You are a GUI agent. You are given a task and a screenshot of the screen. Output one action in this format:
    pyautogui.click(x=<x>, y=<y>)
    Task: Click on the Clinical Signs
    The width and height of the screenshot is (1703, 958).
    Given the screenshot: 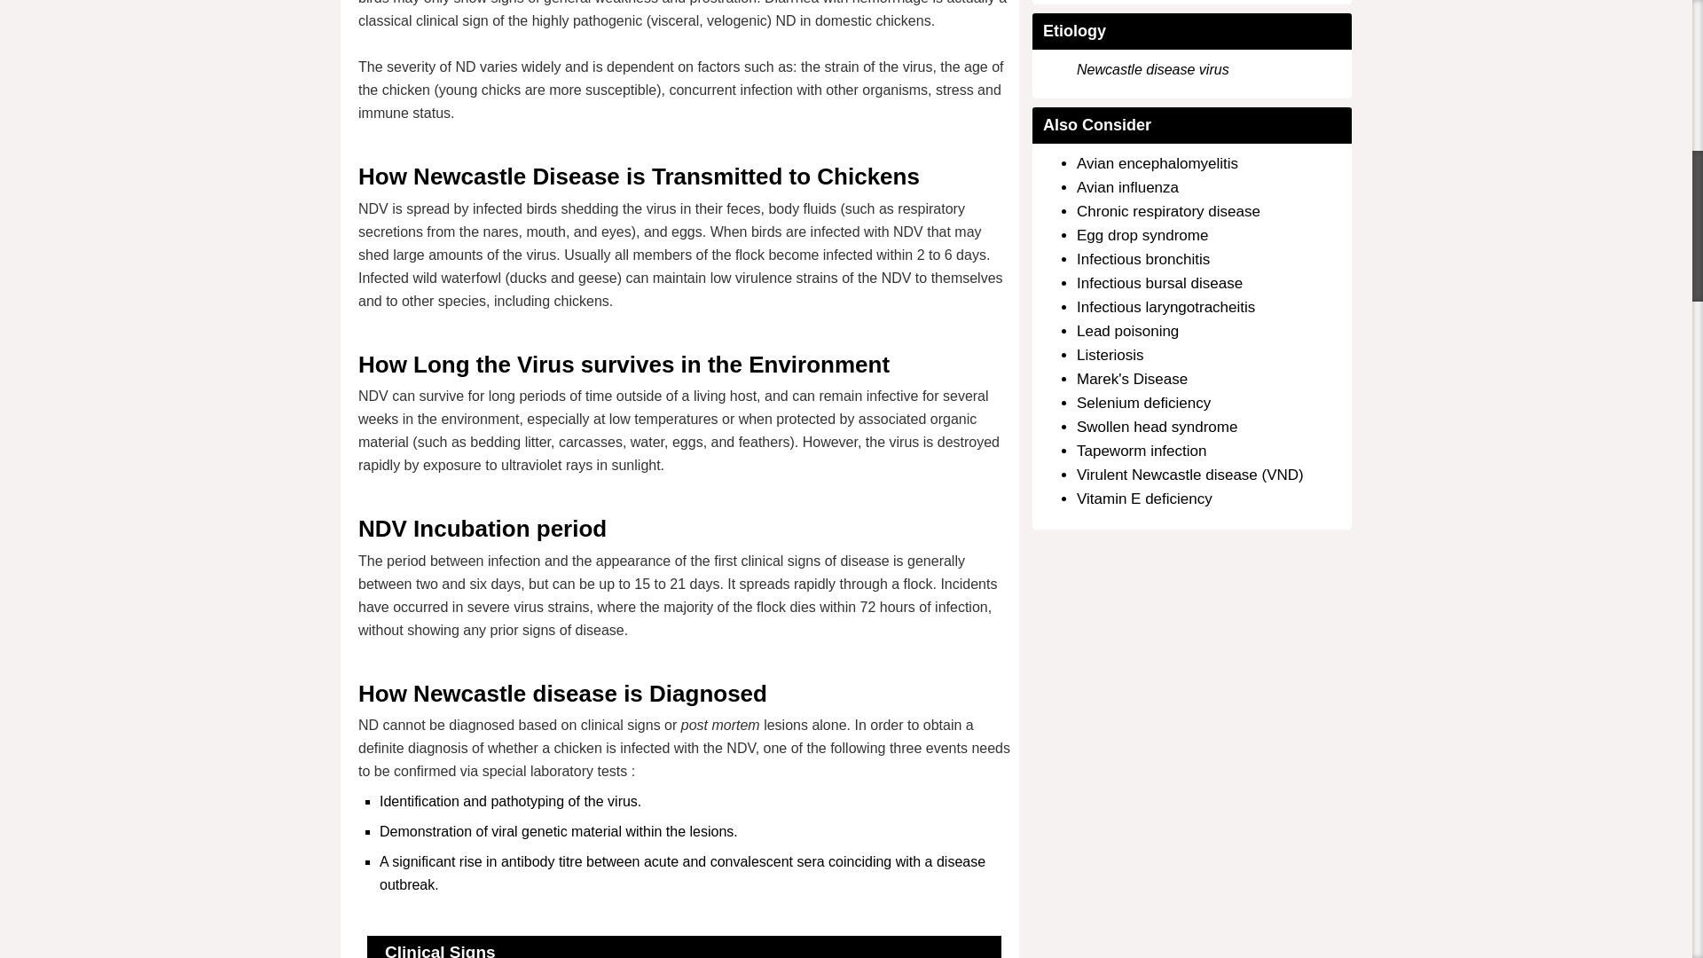 What is the action you would take?
    pyautogui.click(x=440, y=950)
    